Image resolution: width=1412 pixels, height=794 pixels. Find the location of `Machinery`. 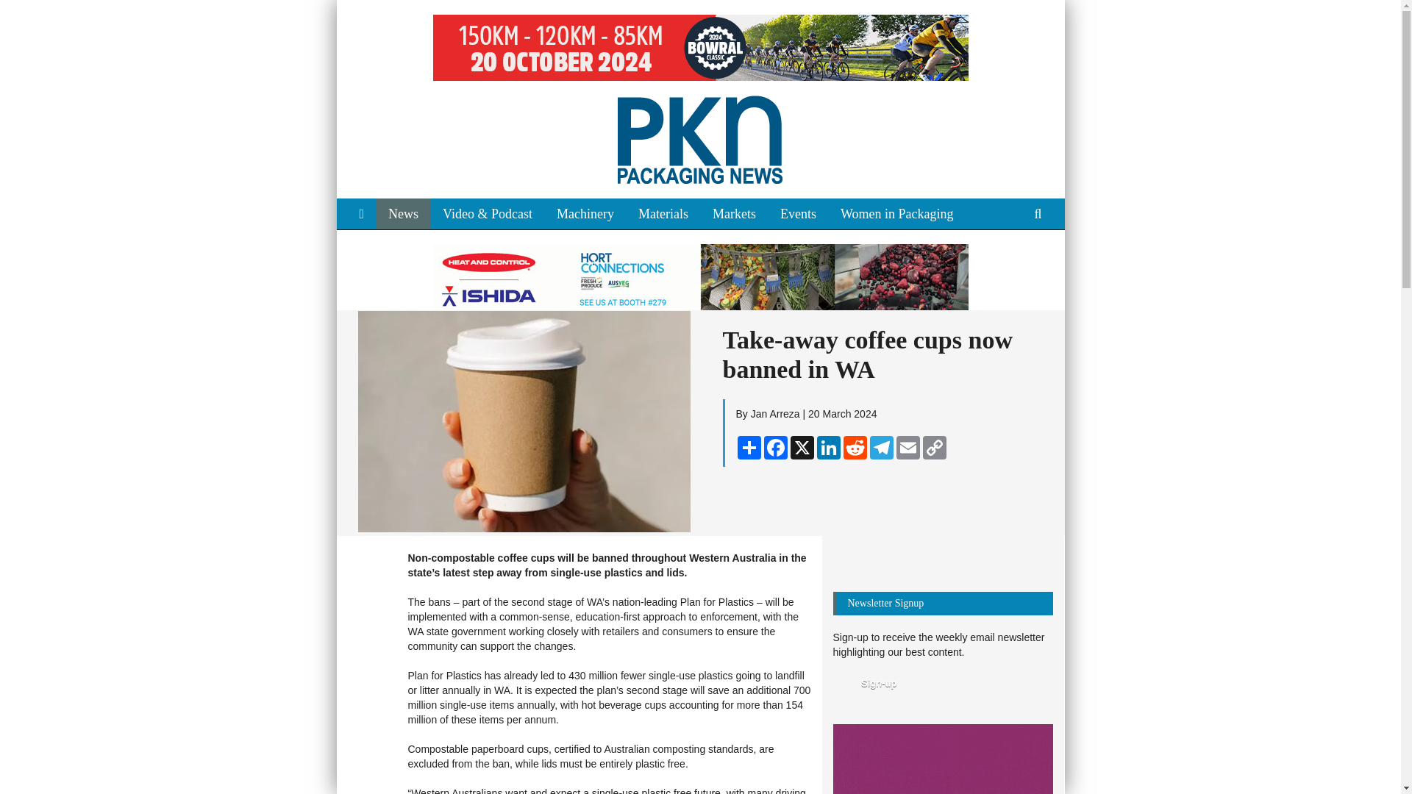

Machinery is located at coordinates (585, 214).